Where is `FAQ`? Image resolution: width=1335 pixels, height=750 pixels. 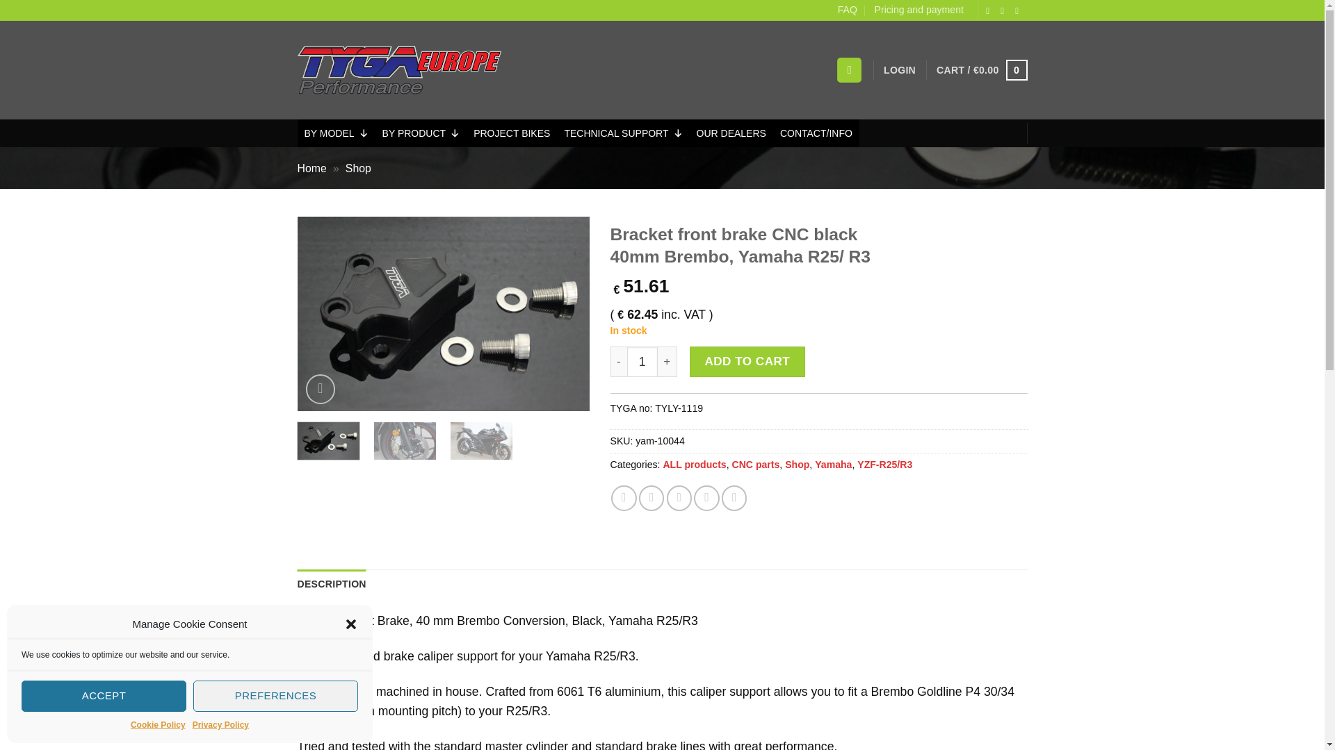 FAQ is located at coordinates (847, 10).